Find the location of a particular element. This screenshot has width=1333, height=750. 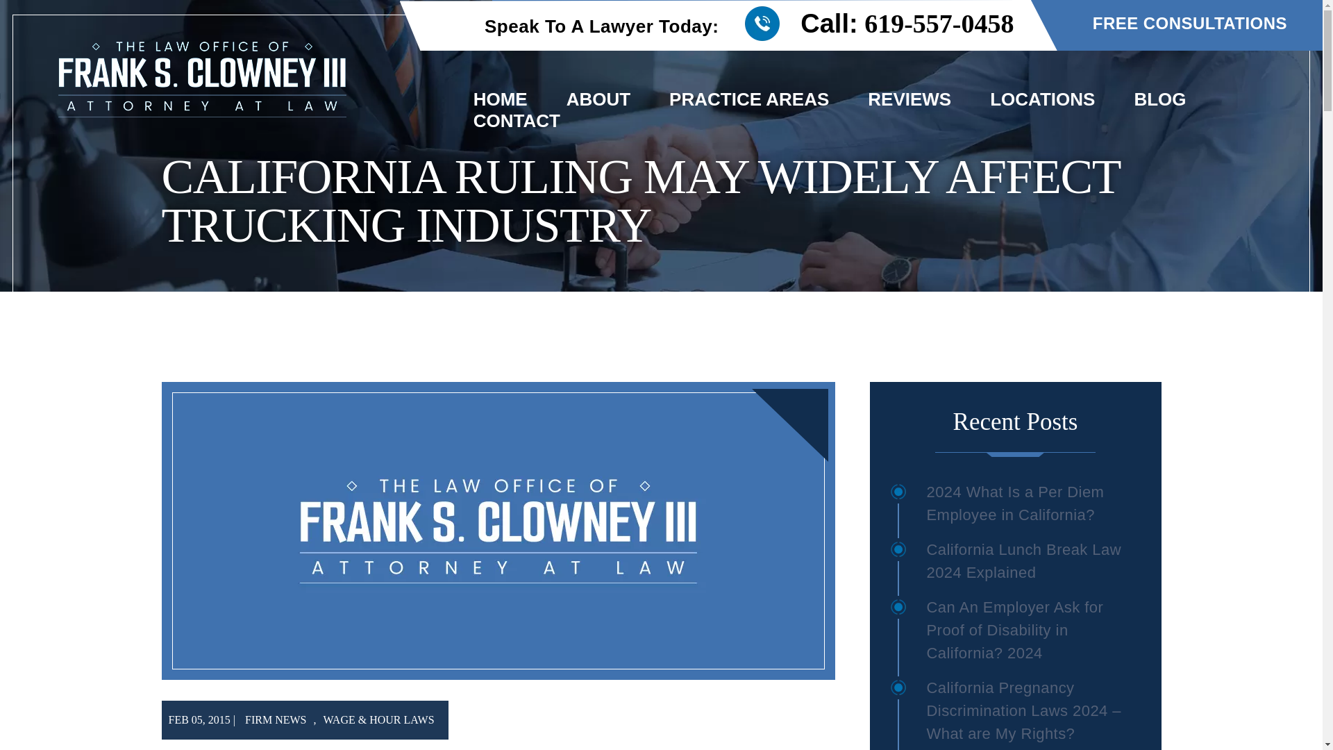

LOCATIONS is located at coordinates (1042, 99).